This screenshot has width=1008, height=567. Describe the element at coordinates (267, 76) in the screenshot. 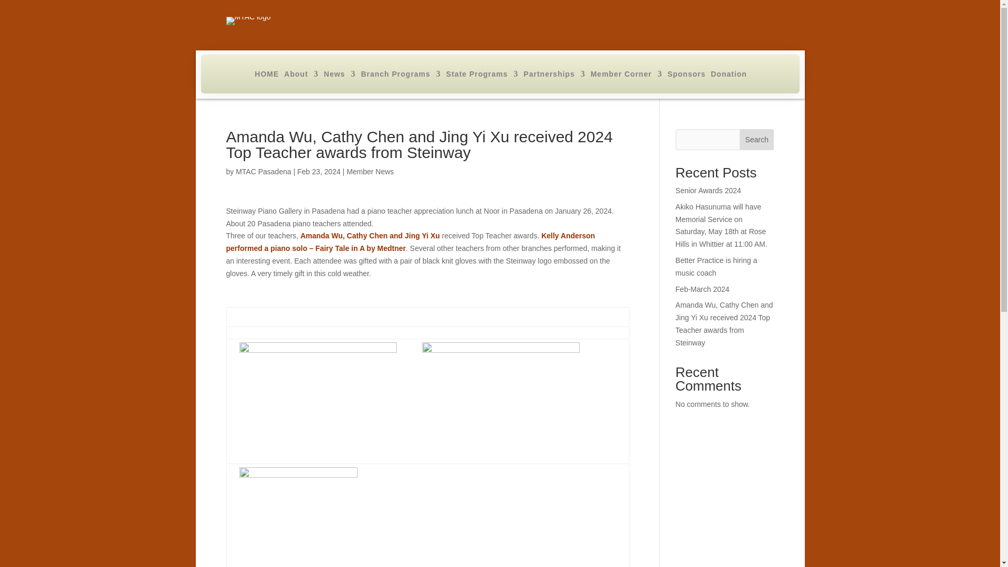

I see `HOME` at that location.